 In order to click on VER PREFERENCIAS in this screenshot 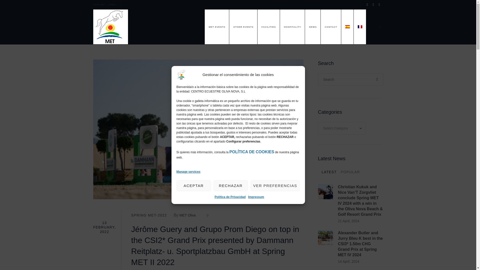, I will do `click(275, 185)`.